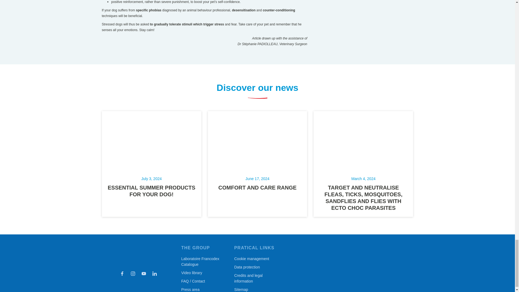 This screenshot has width=519, height=292. I want to click on LinkedIn, so click(154, 274).